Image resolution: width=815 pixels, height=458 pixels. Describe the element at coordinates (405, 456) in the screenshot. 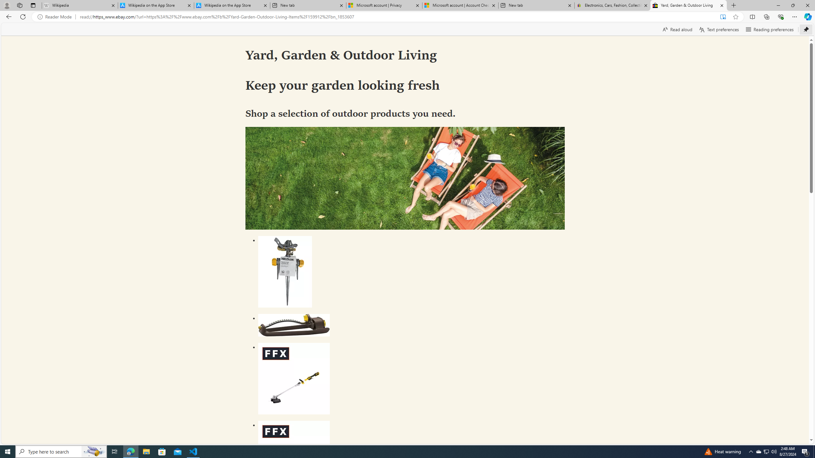

I see `Class: carousel__snap-point` at that location.